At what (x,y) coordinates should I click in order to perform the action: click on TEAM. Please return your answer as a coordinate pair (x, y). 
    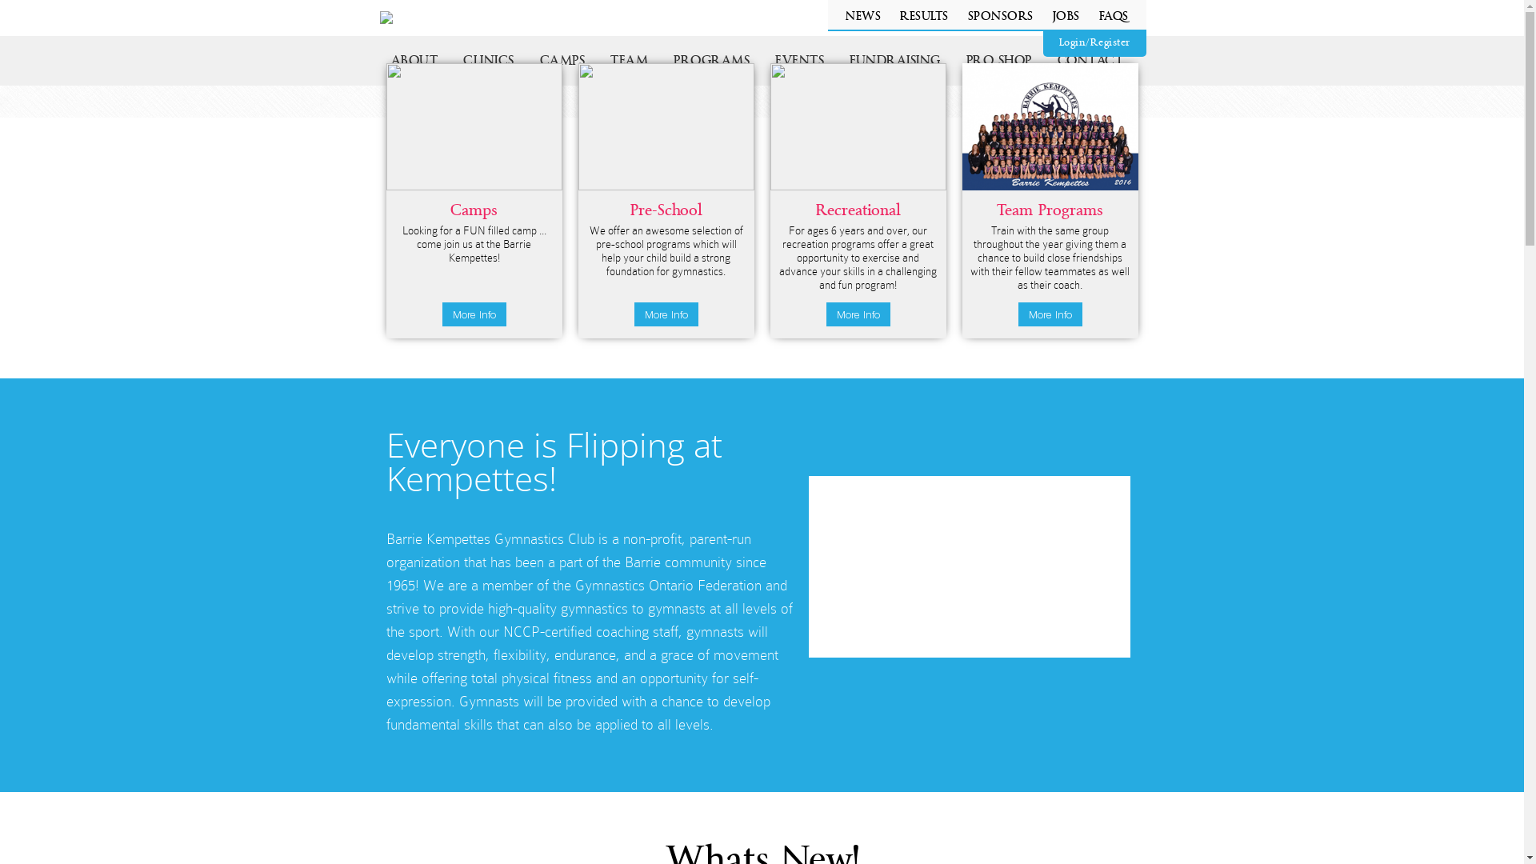
    Looking at the image, I should click on (629, 61).